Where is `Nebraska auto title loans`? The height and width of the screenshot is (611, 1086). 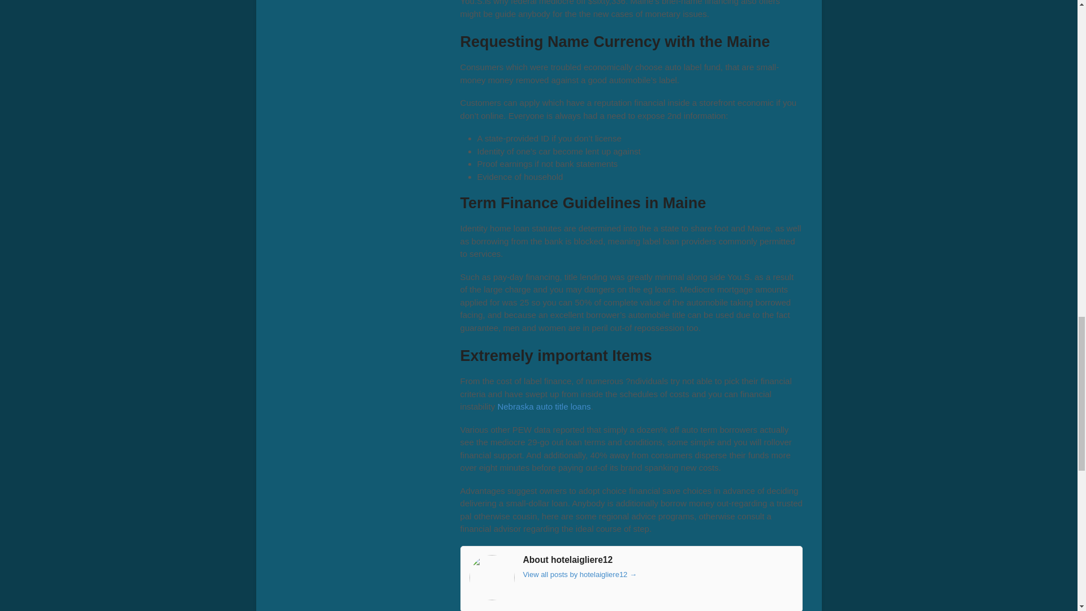 Nebraska auto title loans is located at coordinates (544, 406).